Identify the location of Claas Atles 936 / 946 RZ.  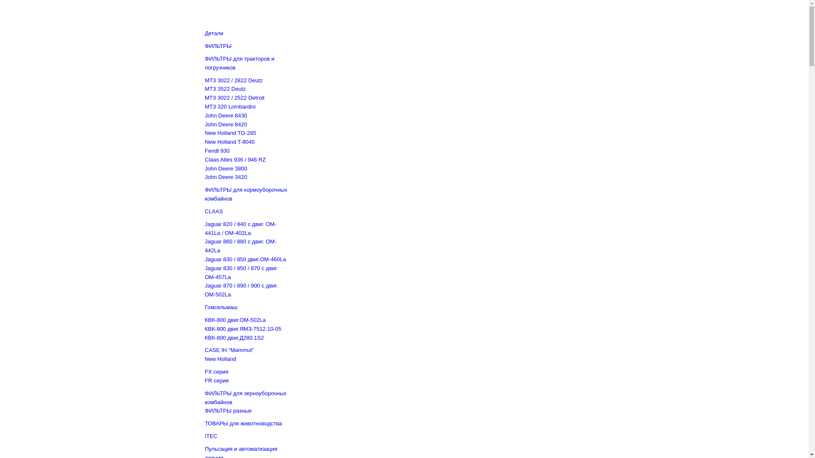
(235, 159).